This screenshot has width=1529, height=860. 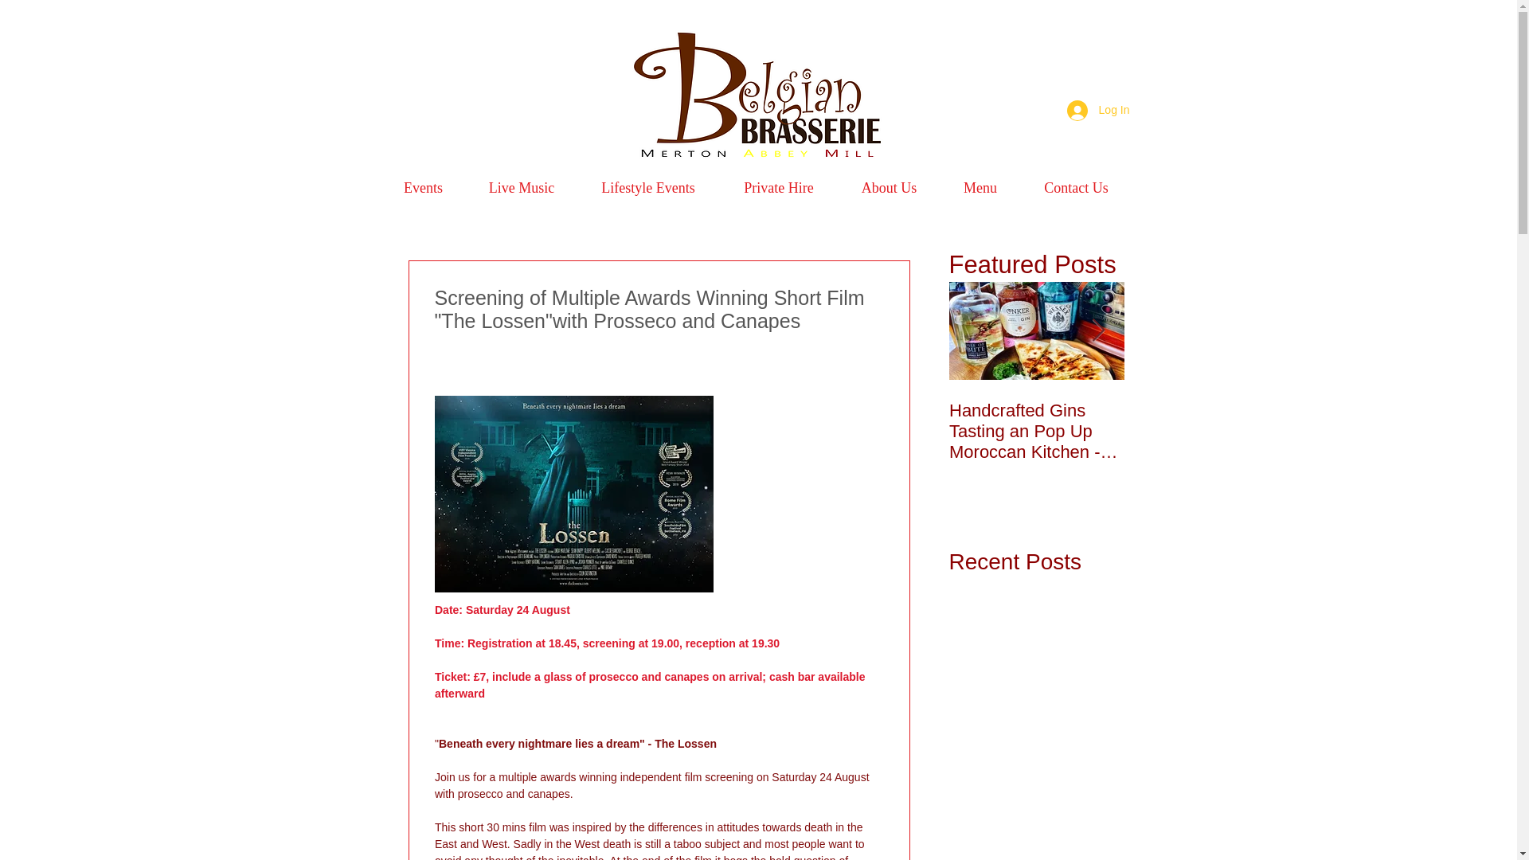 I want to click on Log In, so click(x=1098, y=110).